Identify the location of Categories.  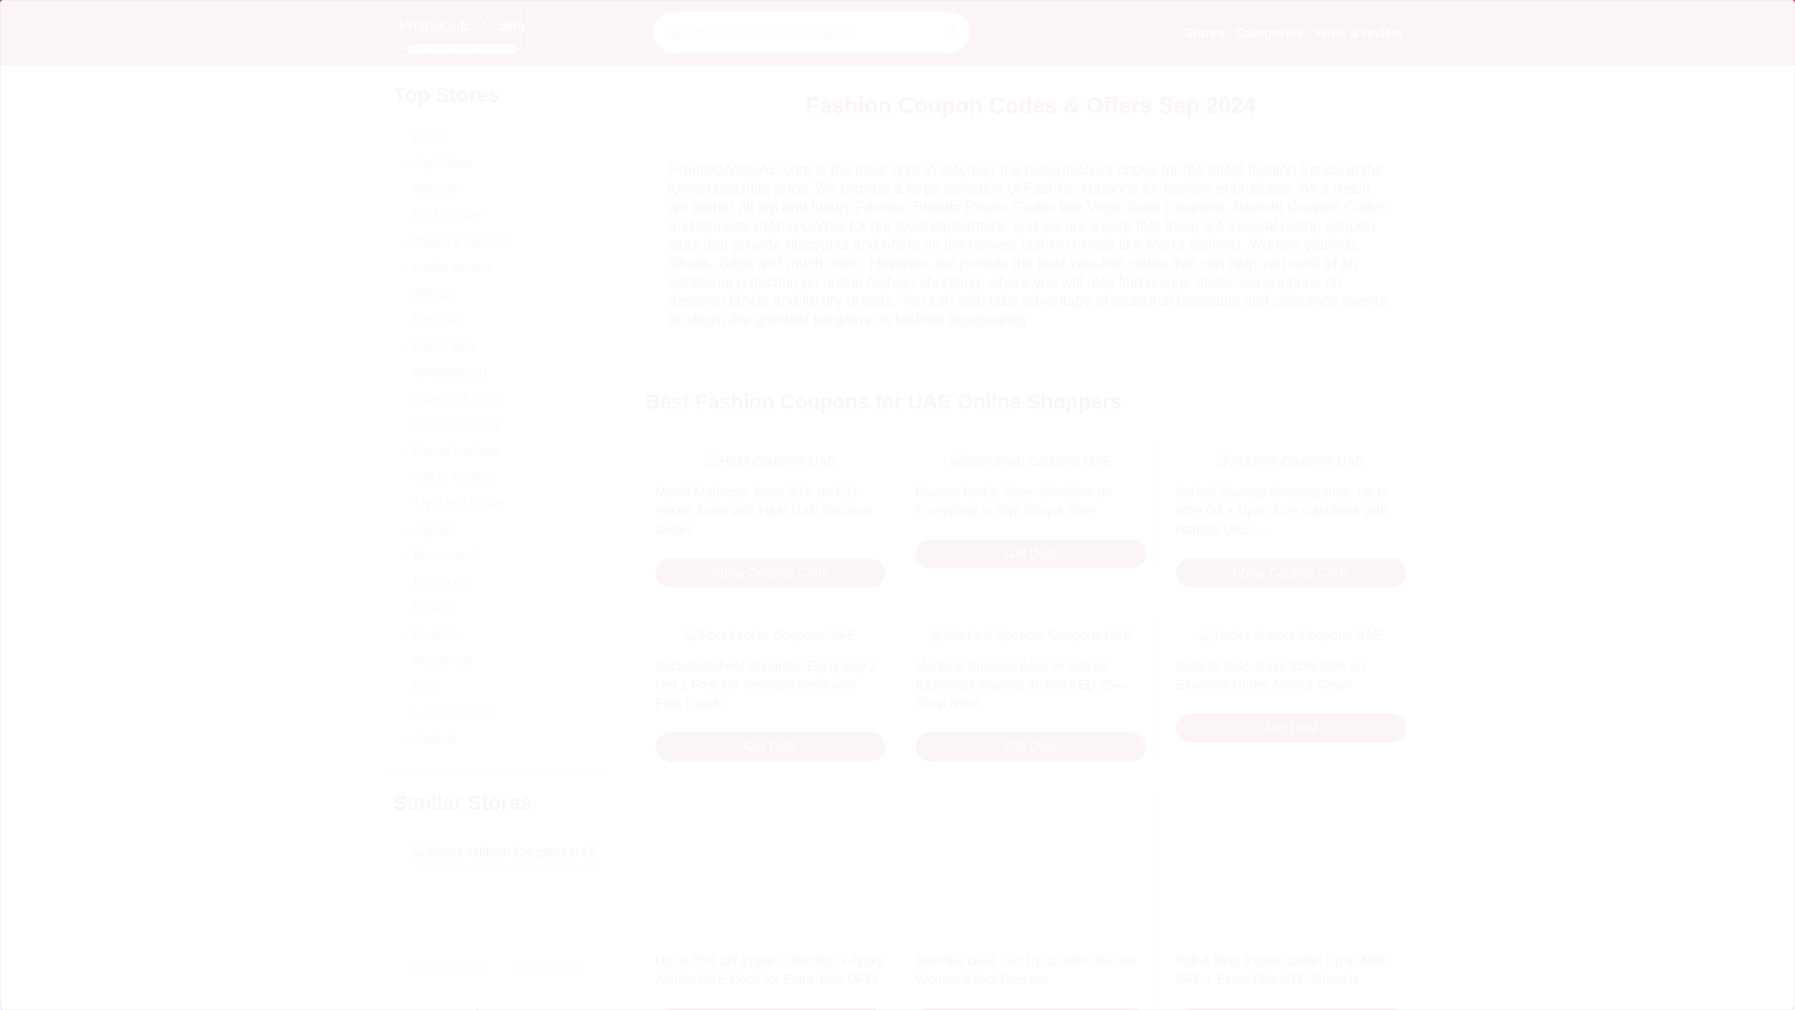
(1270, 32).